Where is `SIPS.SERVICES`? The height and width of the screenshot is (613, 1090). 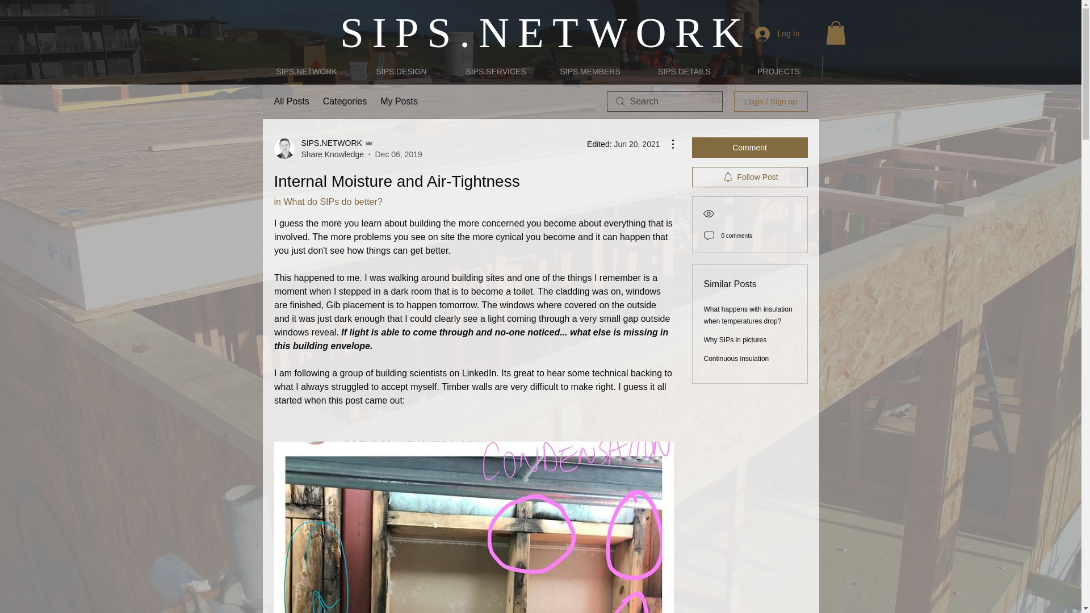
SIPS.SERVICES is located at coordinates (495, 72).